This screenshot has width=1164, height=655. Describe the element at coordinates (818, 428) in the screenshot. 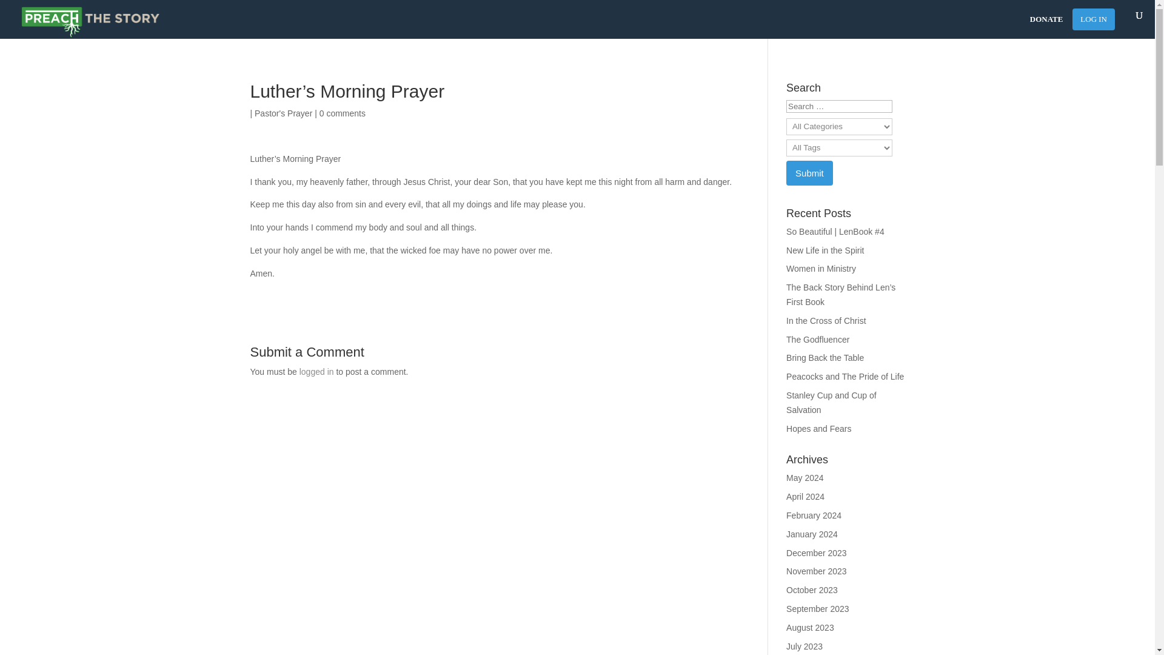

I see `Hopes and Fears` at that location.